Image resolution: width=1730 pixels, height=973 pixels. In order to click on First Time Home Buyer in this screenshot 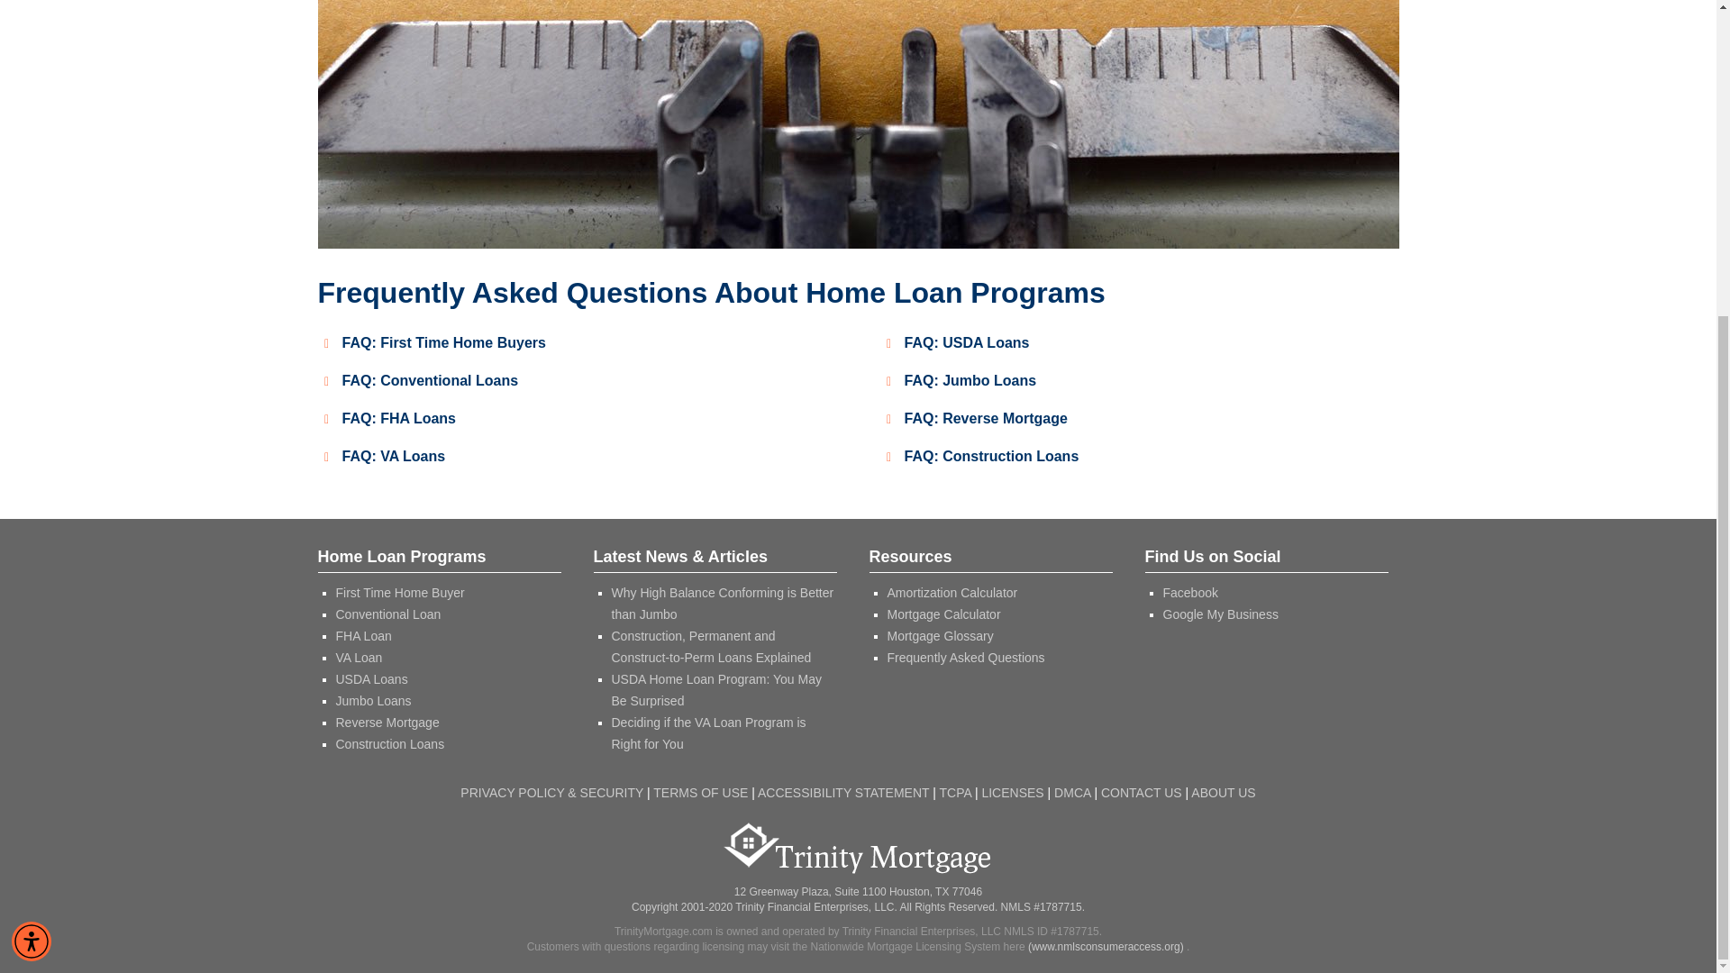, I will do `click(399, 593)`.